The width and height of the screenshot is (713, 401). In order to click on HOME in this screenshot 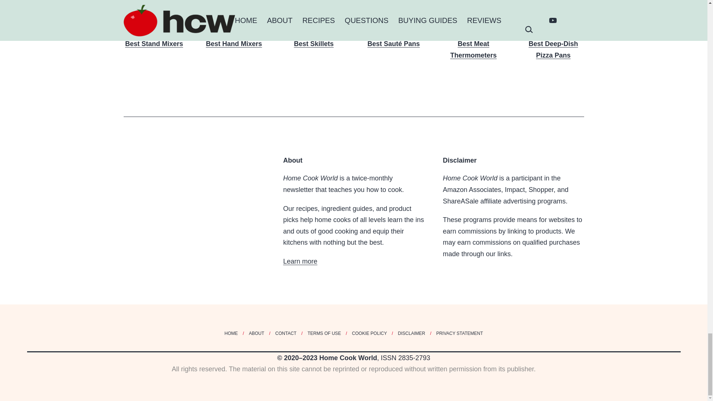, I will do `click(231, 333)`.